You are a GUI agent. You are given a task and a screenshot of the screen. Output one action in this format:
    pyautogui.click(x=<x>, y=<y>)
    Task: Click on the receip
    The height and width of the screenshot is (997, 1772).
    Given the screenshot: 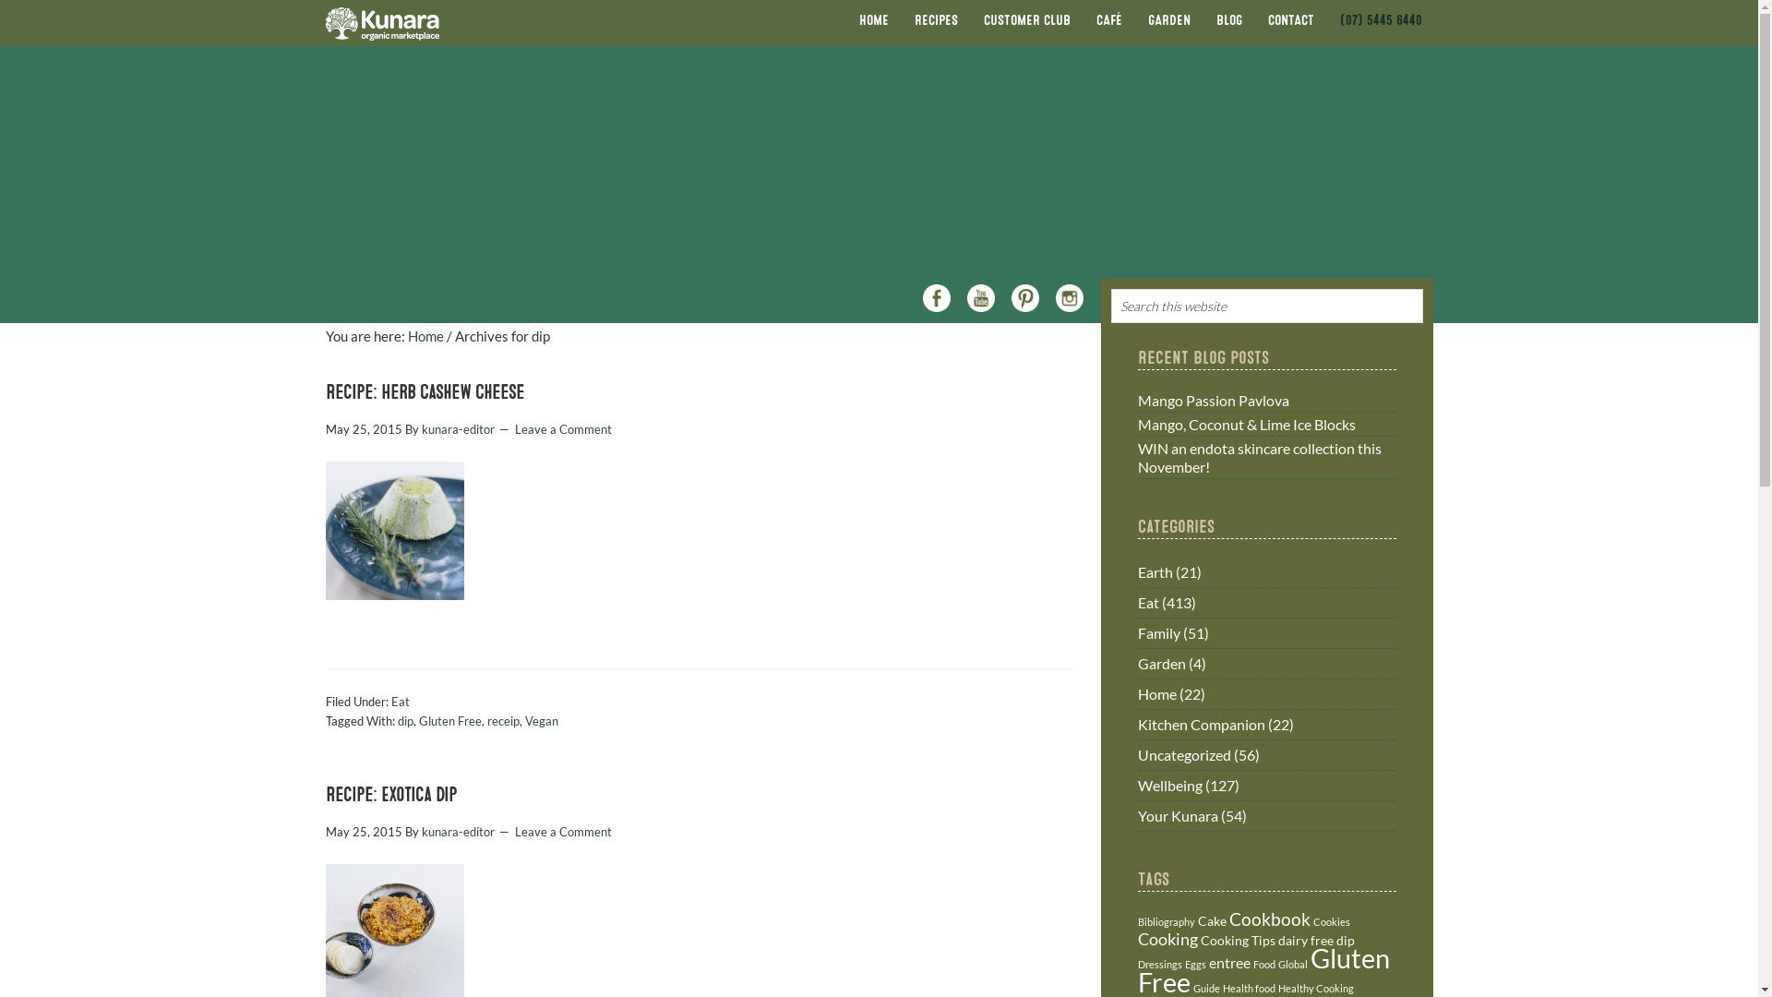 What is the action you would take?
    pyautogui.click(x=504, y=721)
    